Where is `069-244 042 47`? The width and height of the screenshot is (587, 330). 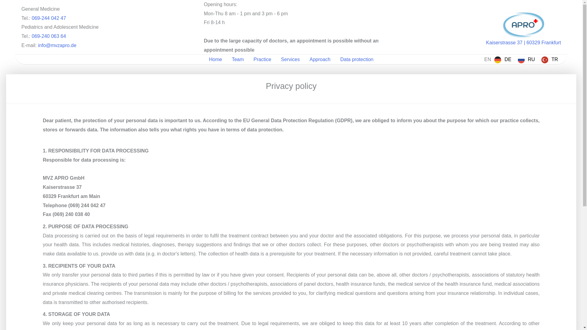 069-244 042 47 is located at coordinates (49, 18).